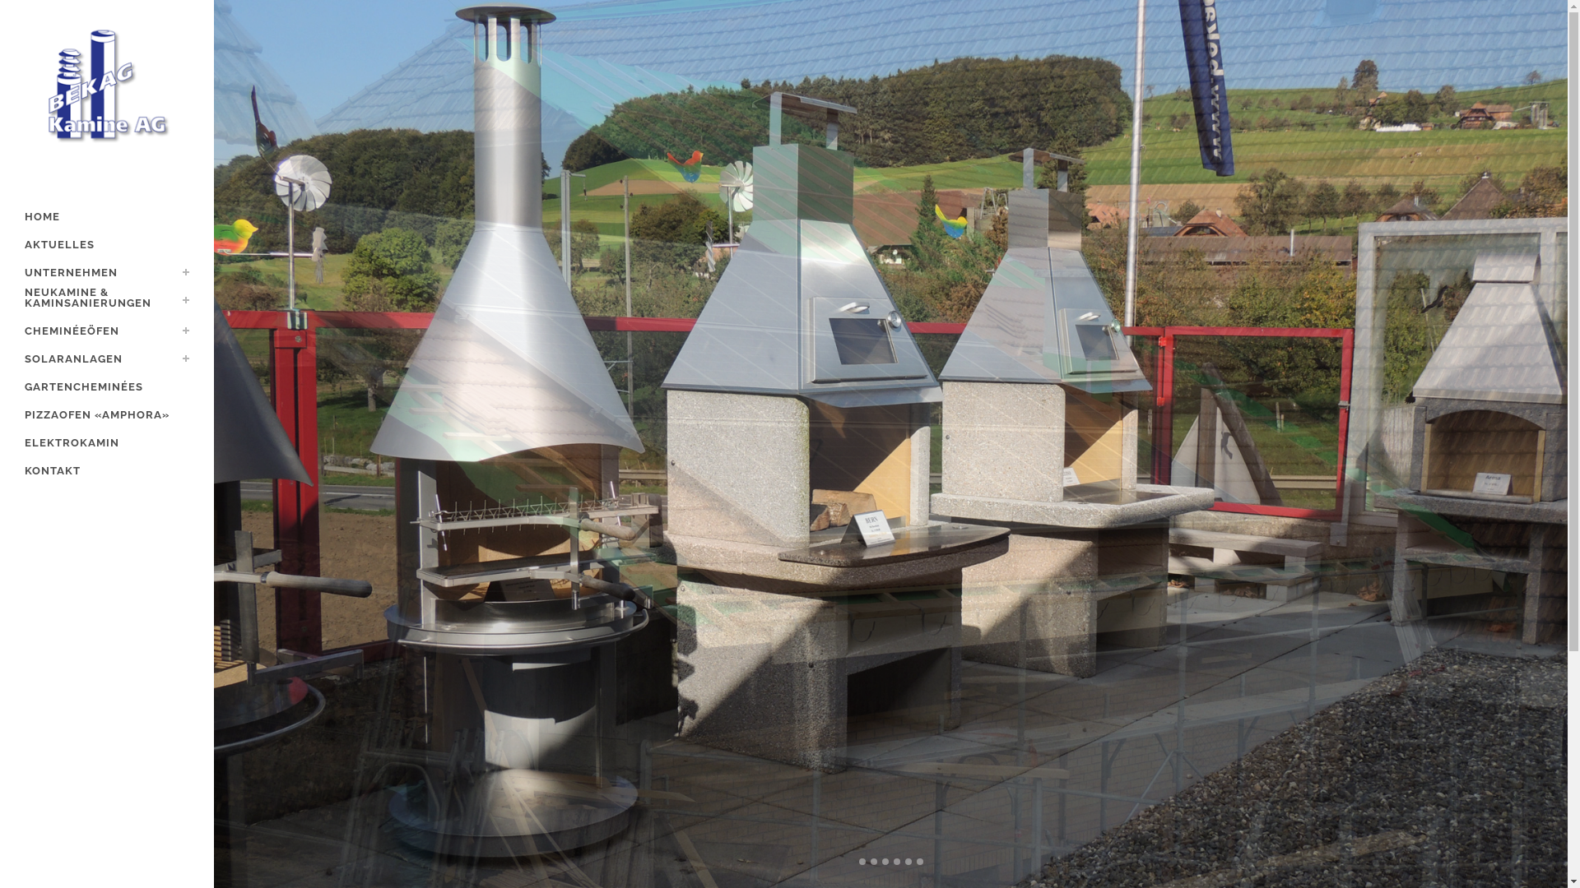 The height and width of the screenshot is (888, 1580). I want to click on ELEKTROKAMIN, so click(107, 443).